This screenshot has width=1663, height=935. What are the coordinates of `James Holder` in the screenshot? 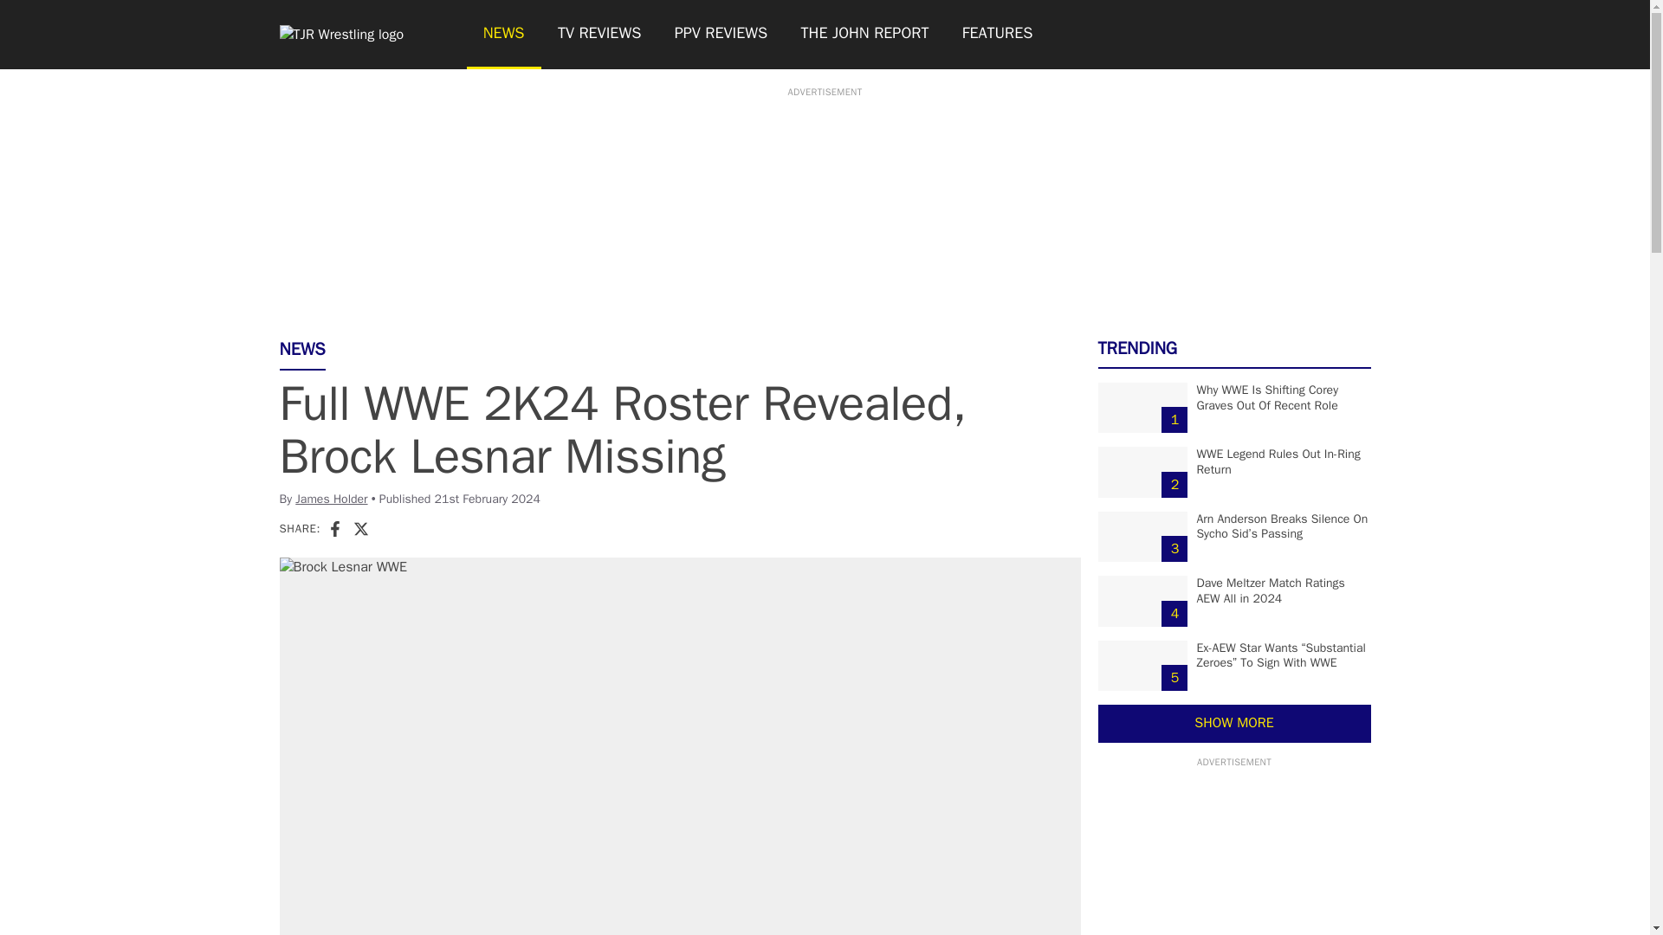 It's located at (331, 499).